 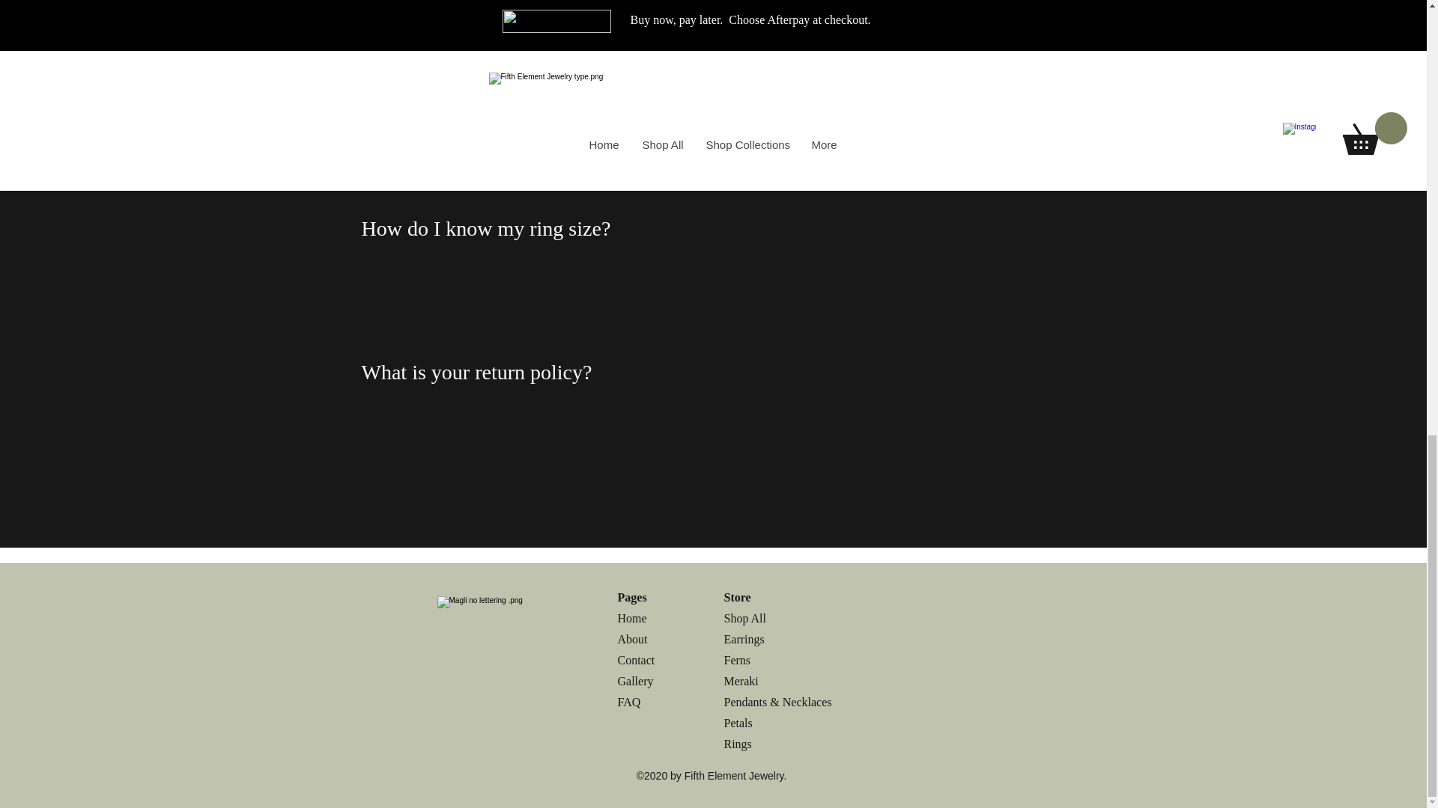 I want to click on Home, so click(x=631, y=618).